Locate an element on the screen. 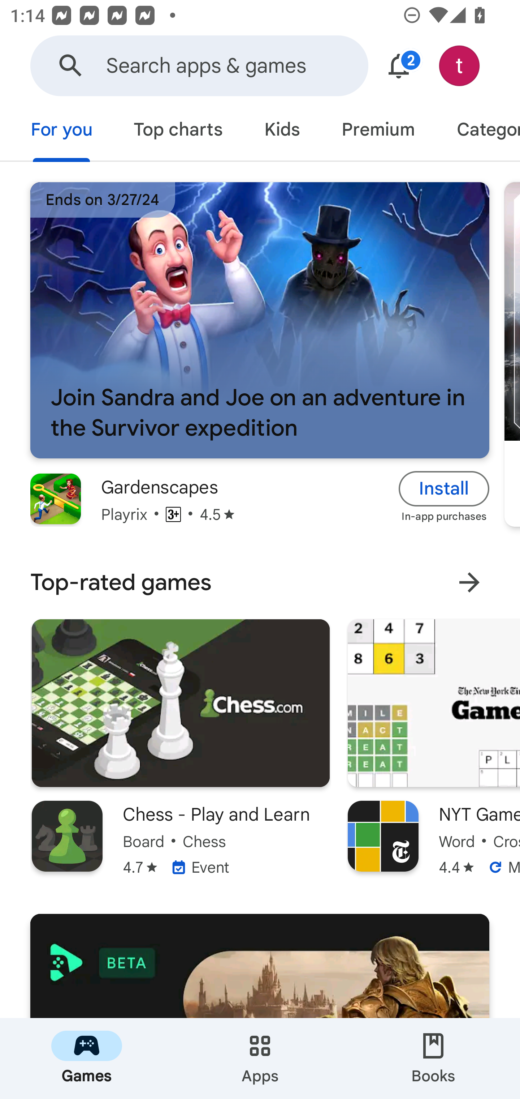 This screenshot has height=1099, width=520. Search Google Play is located at coordinates (71, 66).